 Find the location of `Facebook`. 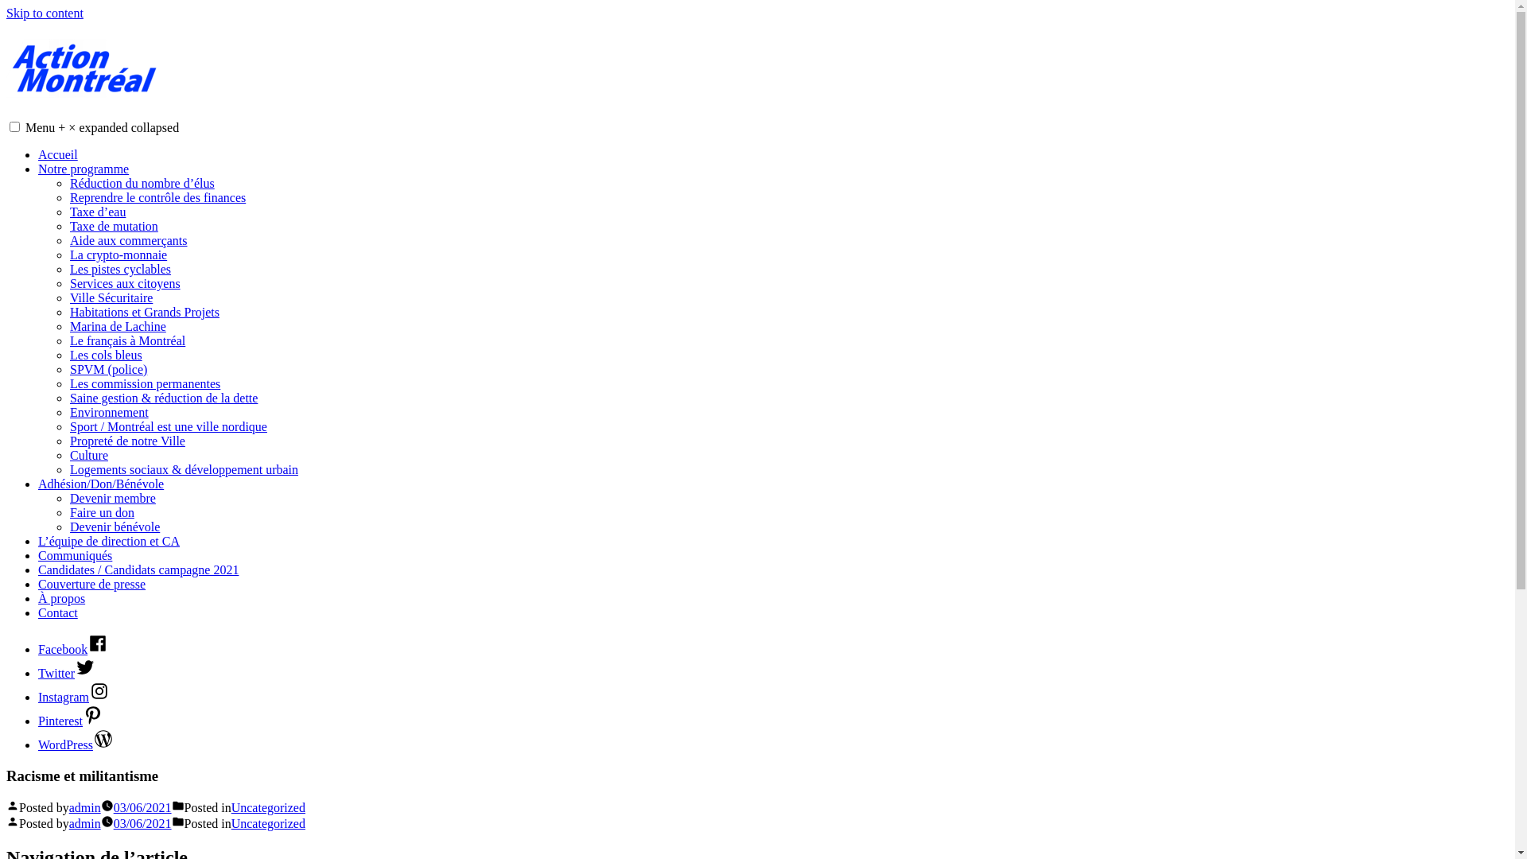

Facebook is located at coordinates (73, 649).